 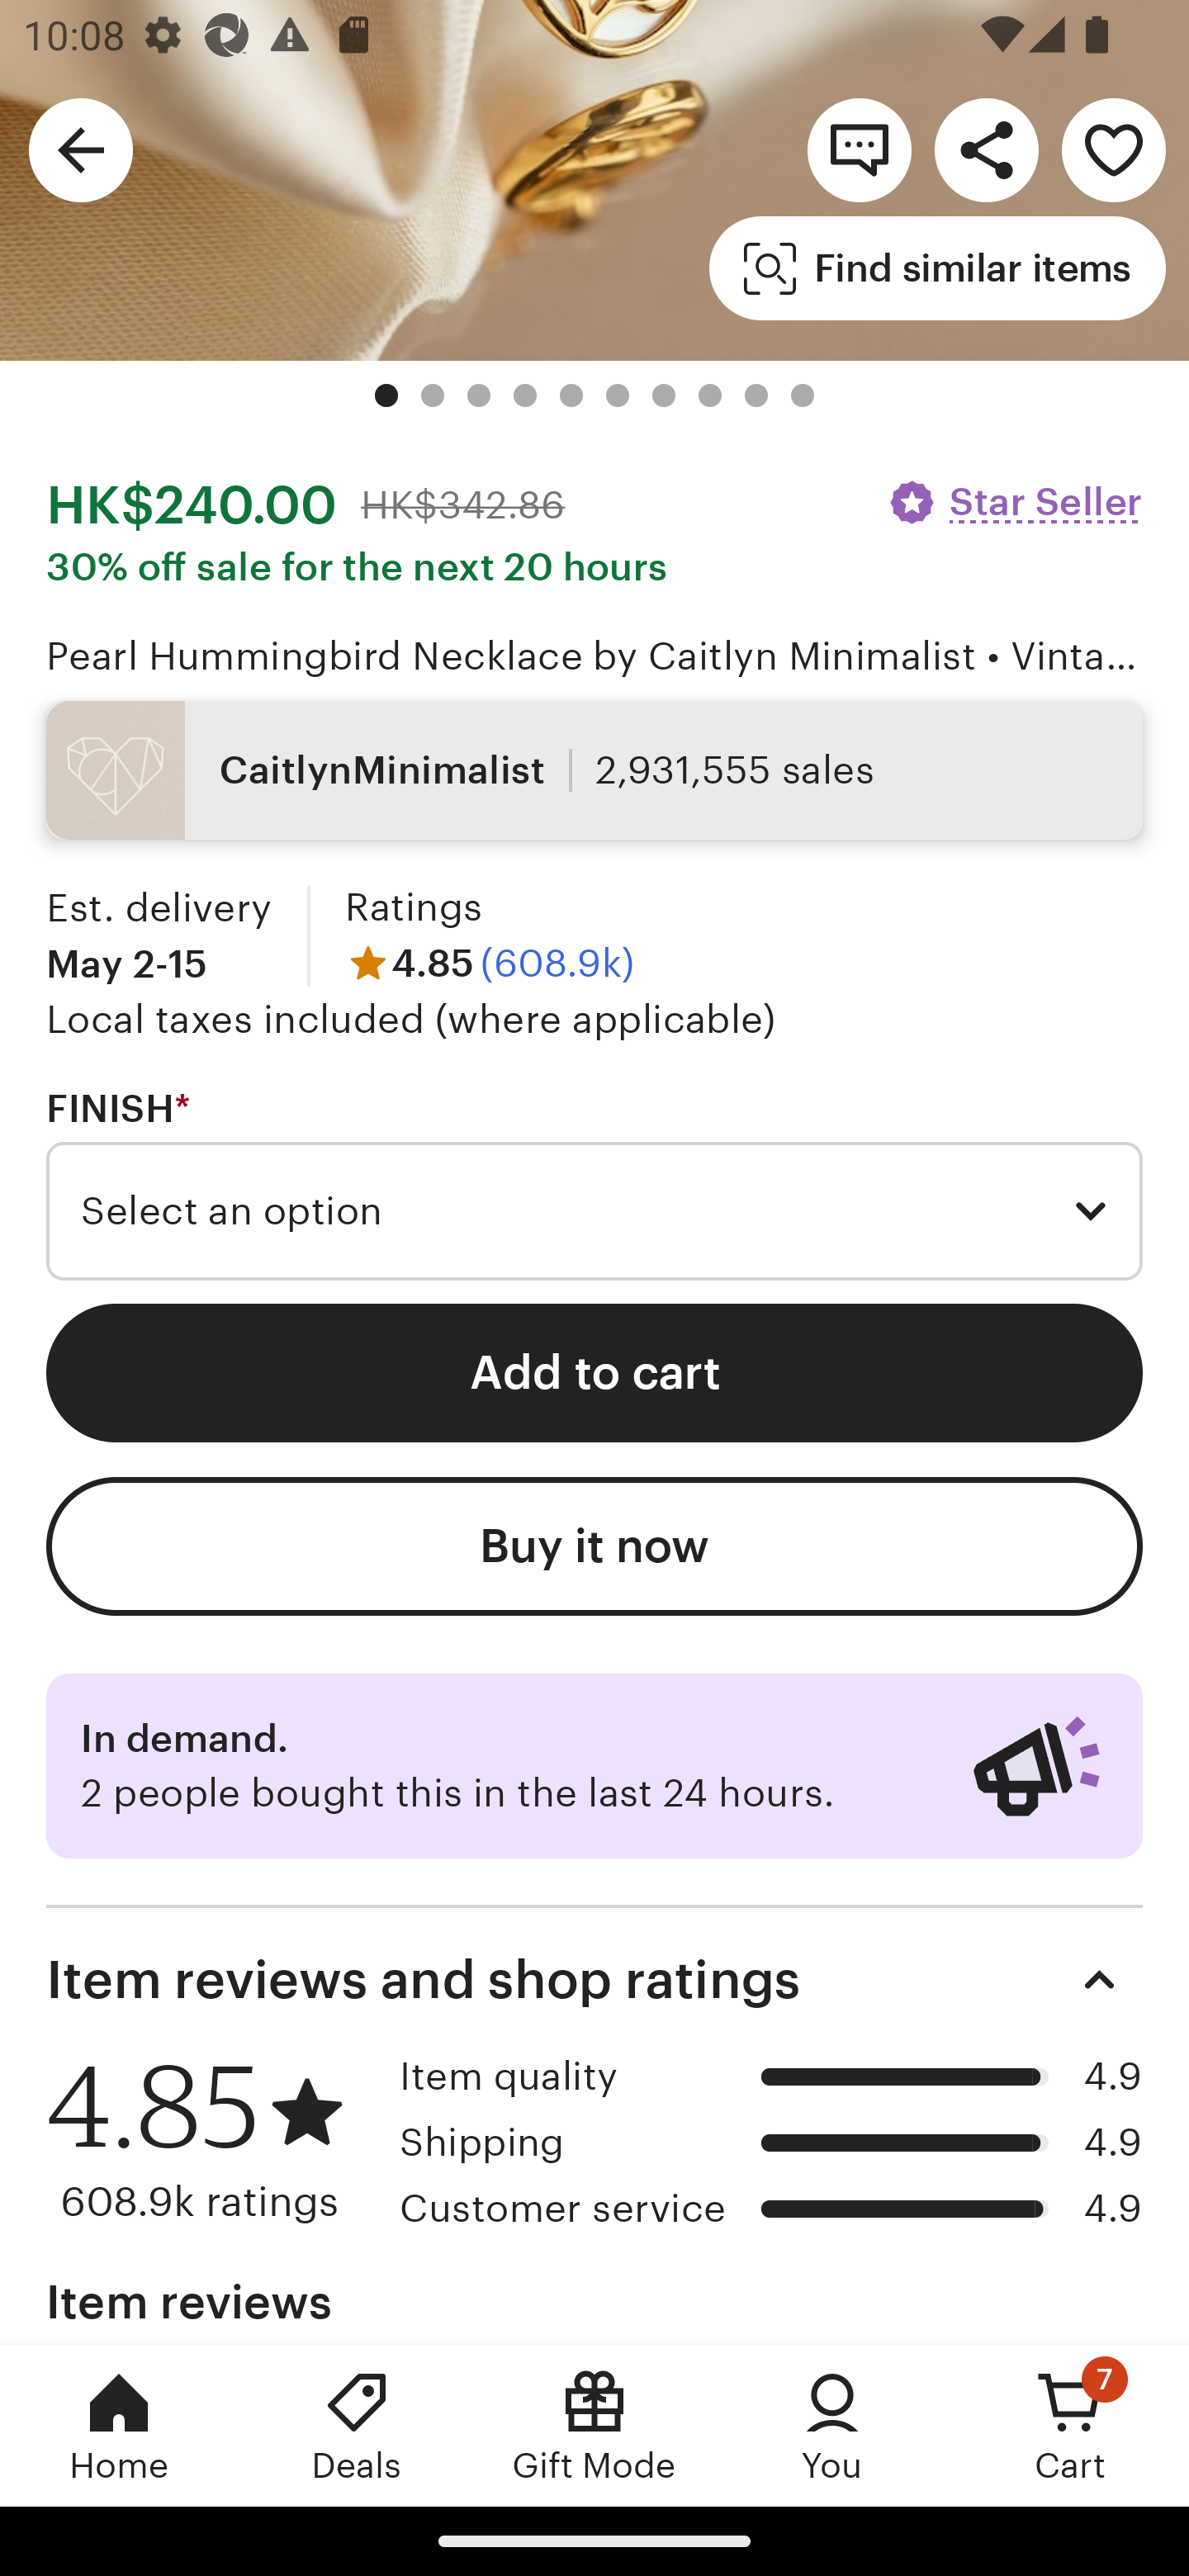 What do you see at coordinates (1070, 2425) in the screenshot?
I see `Cart, 7 new notifications Cart` at bounding box center [1070, 2425].